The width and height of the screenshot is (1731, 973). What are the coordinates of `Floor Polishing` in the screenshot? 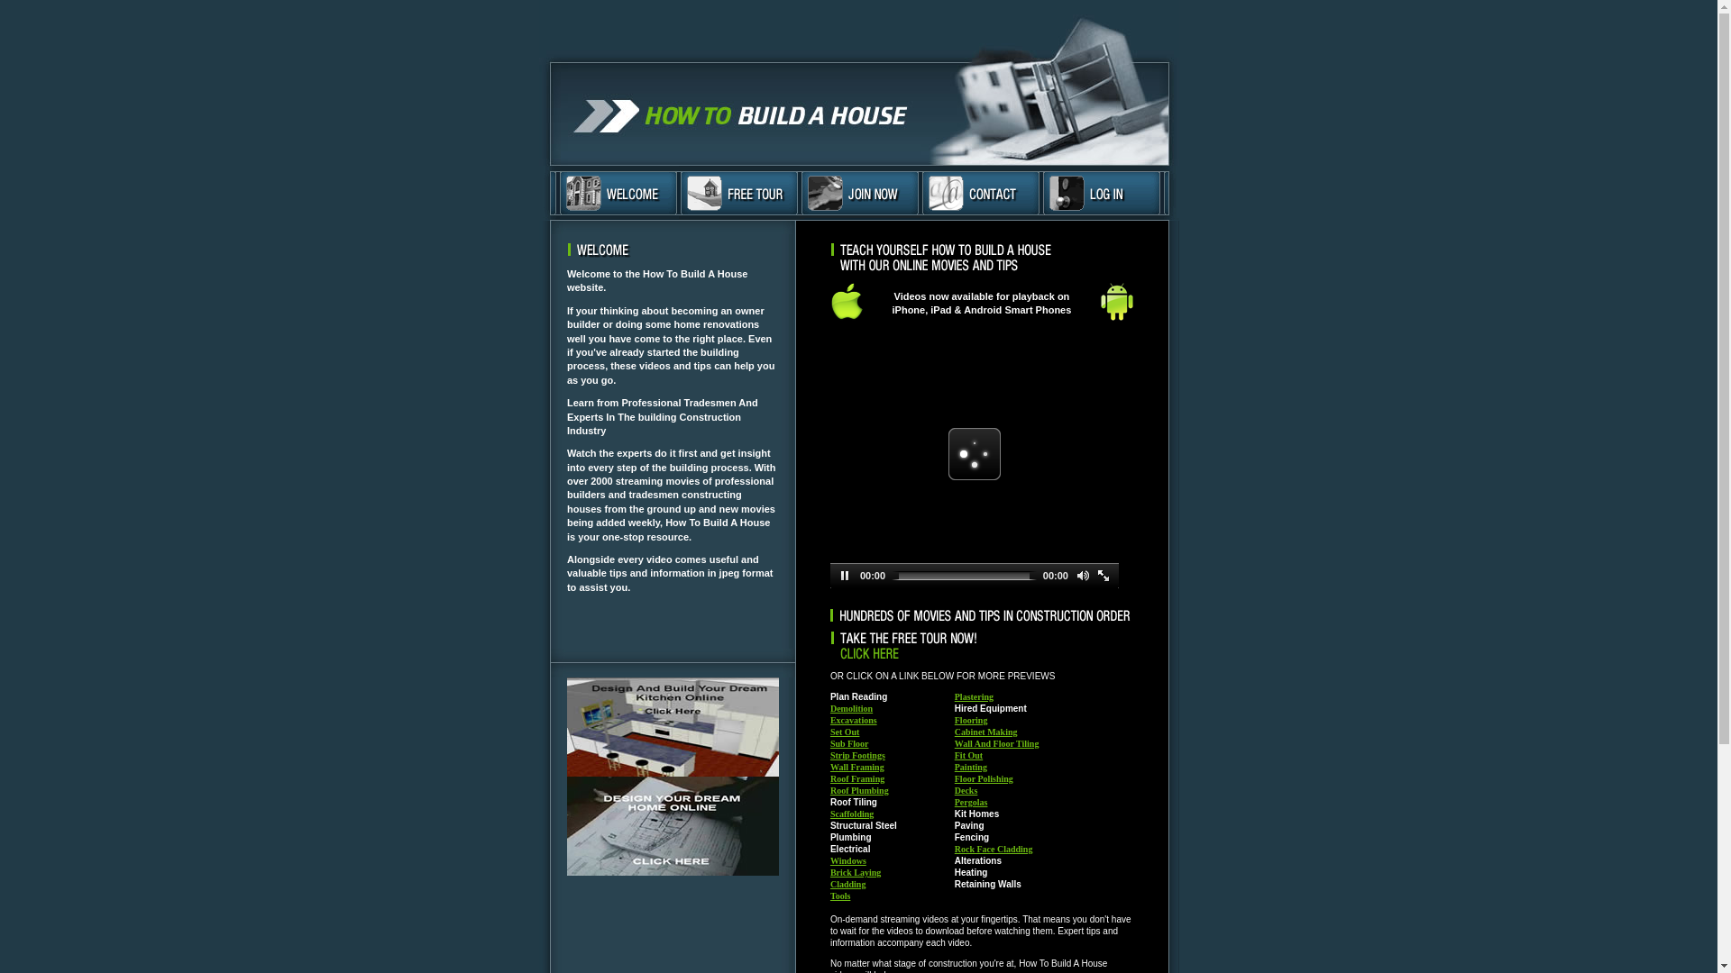 It's located at (985, 778).